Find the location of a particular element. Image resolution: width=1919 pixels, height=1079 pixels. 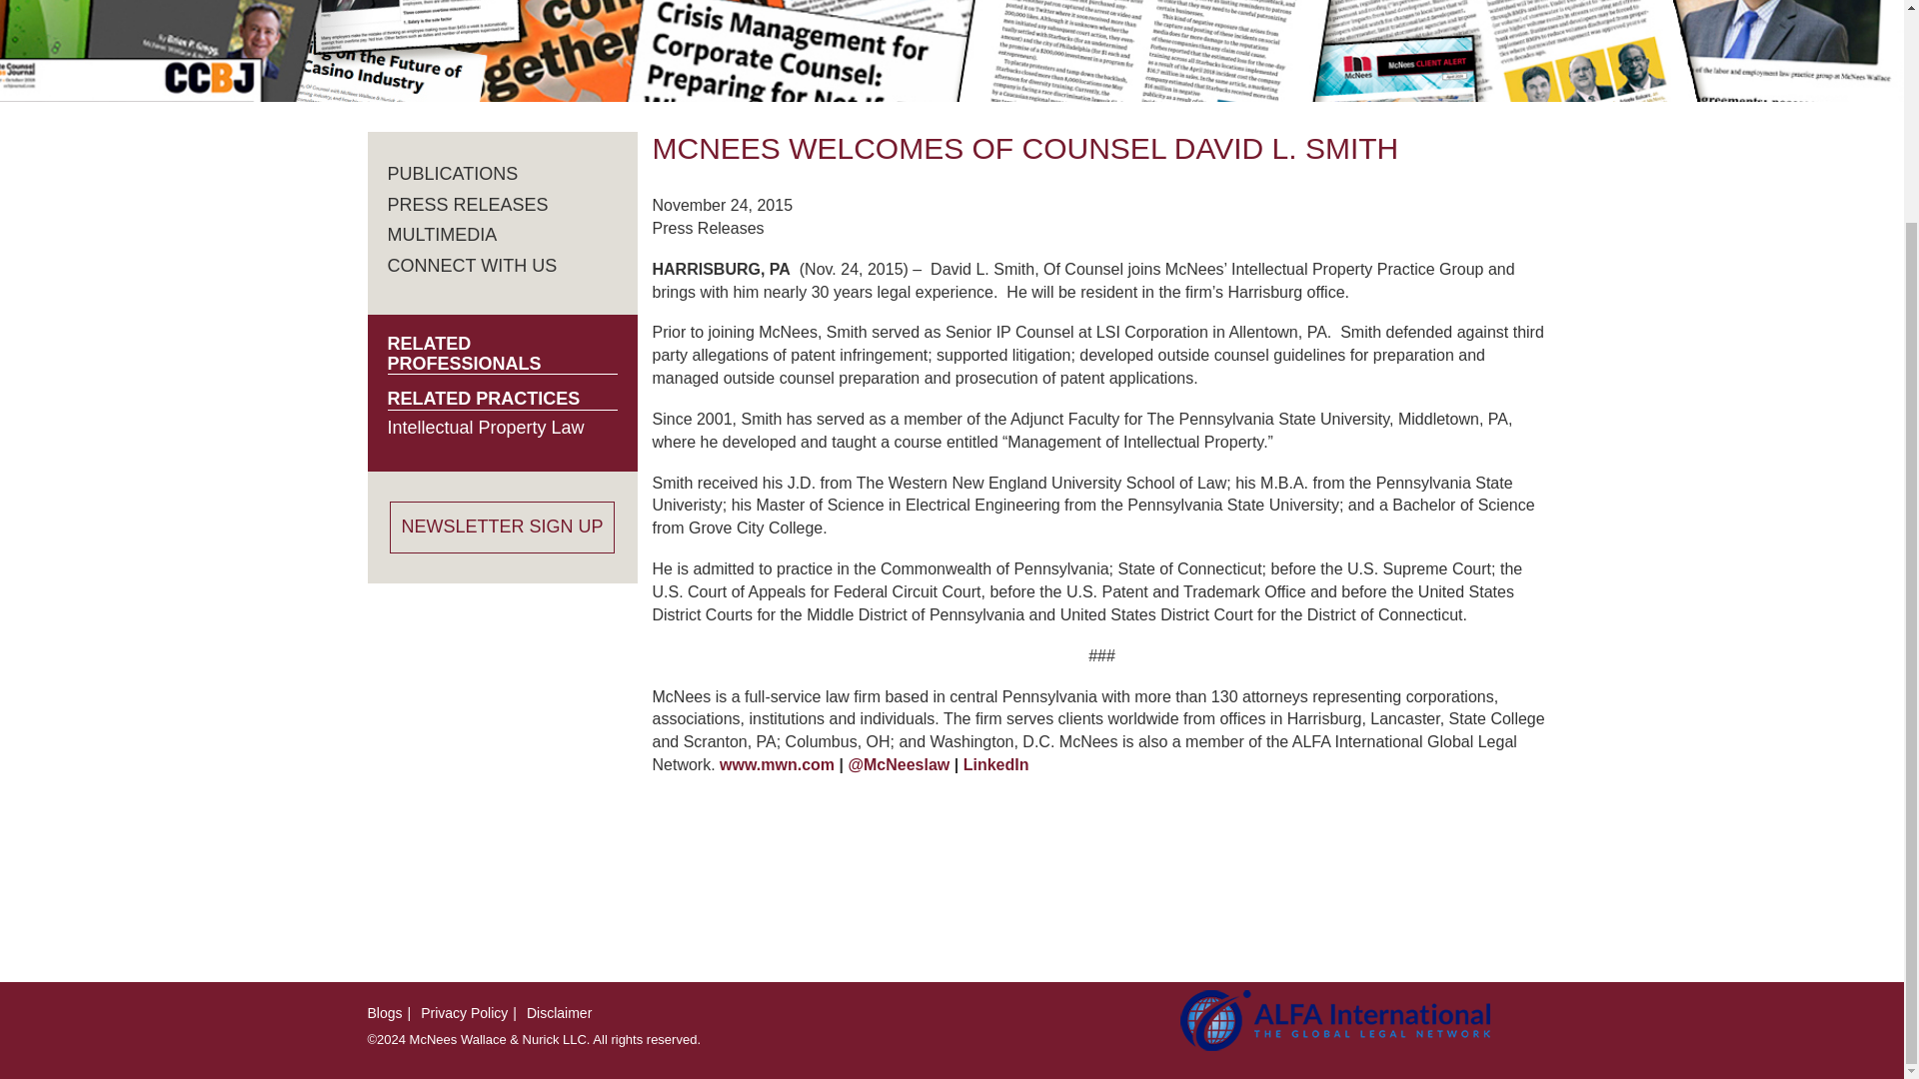

MULTIMEDIA is located at coordinates (442, 234).